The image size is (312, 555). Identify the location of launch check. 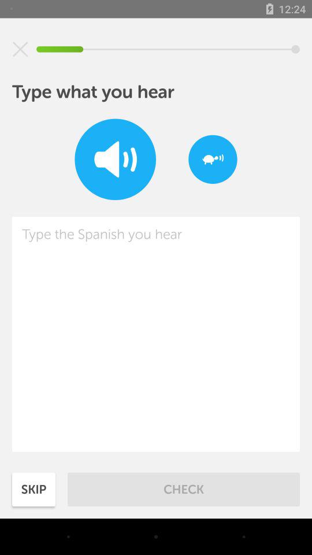
(184, 489).